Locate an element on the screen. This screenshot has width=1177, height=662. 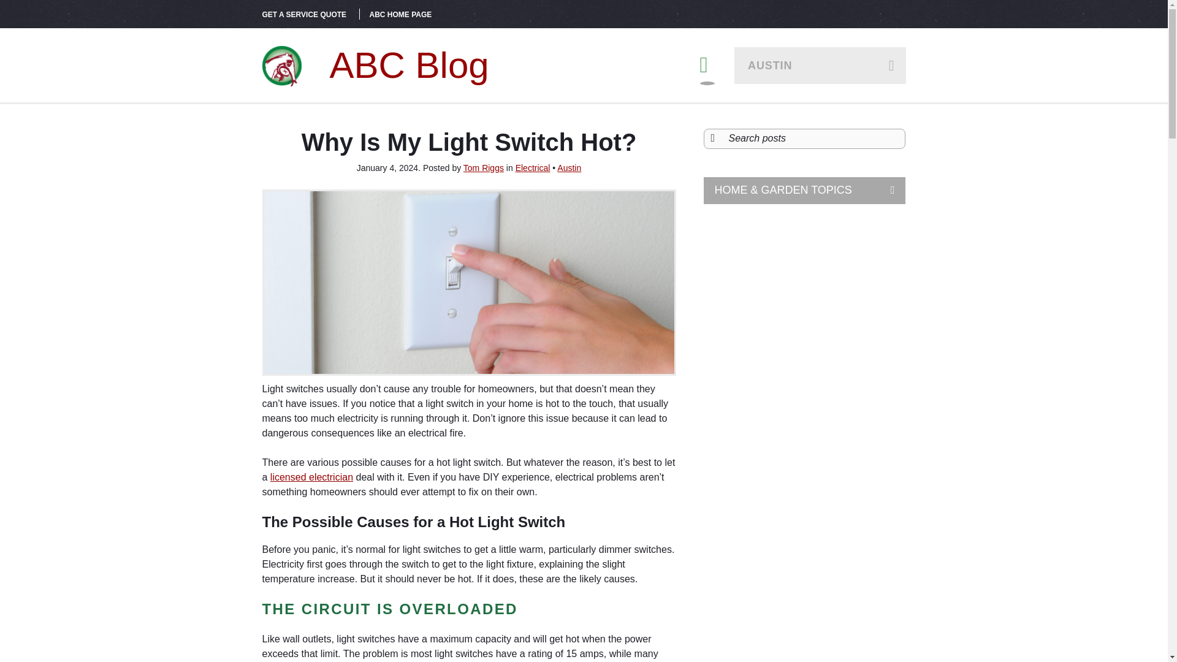
licensed electrician is located at coordinates (311, 477).